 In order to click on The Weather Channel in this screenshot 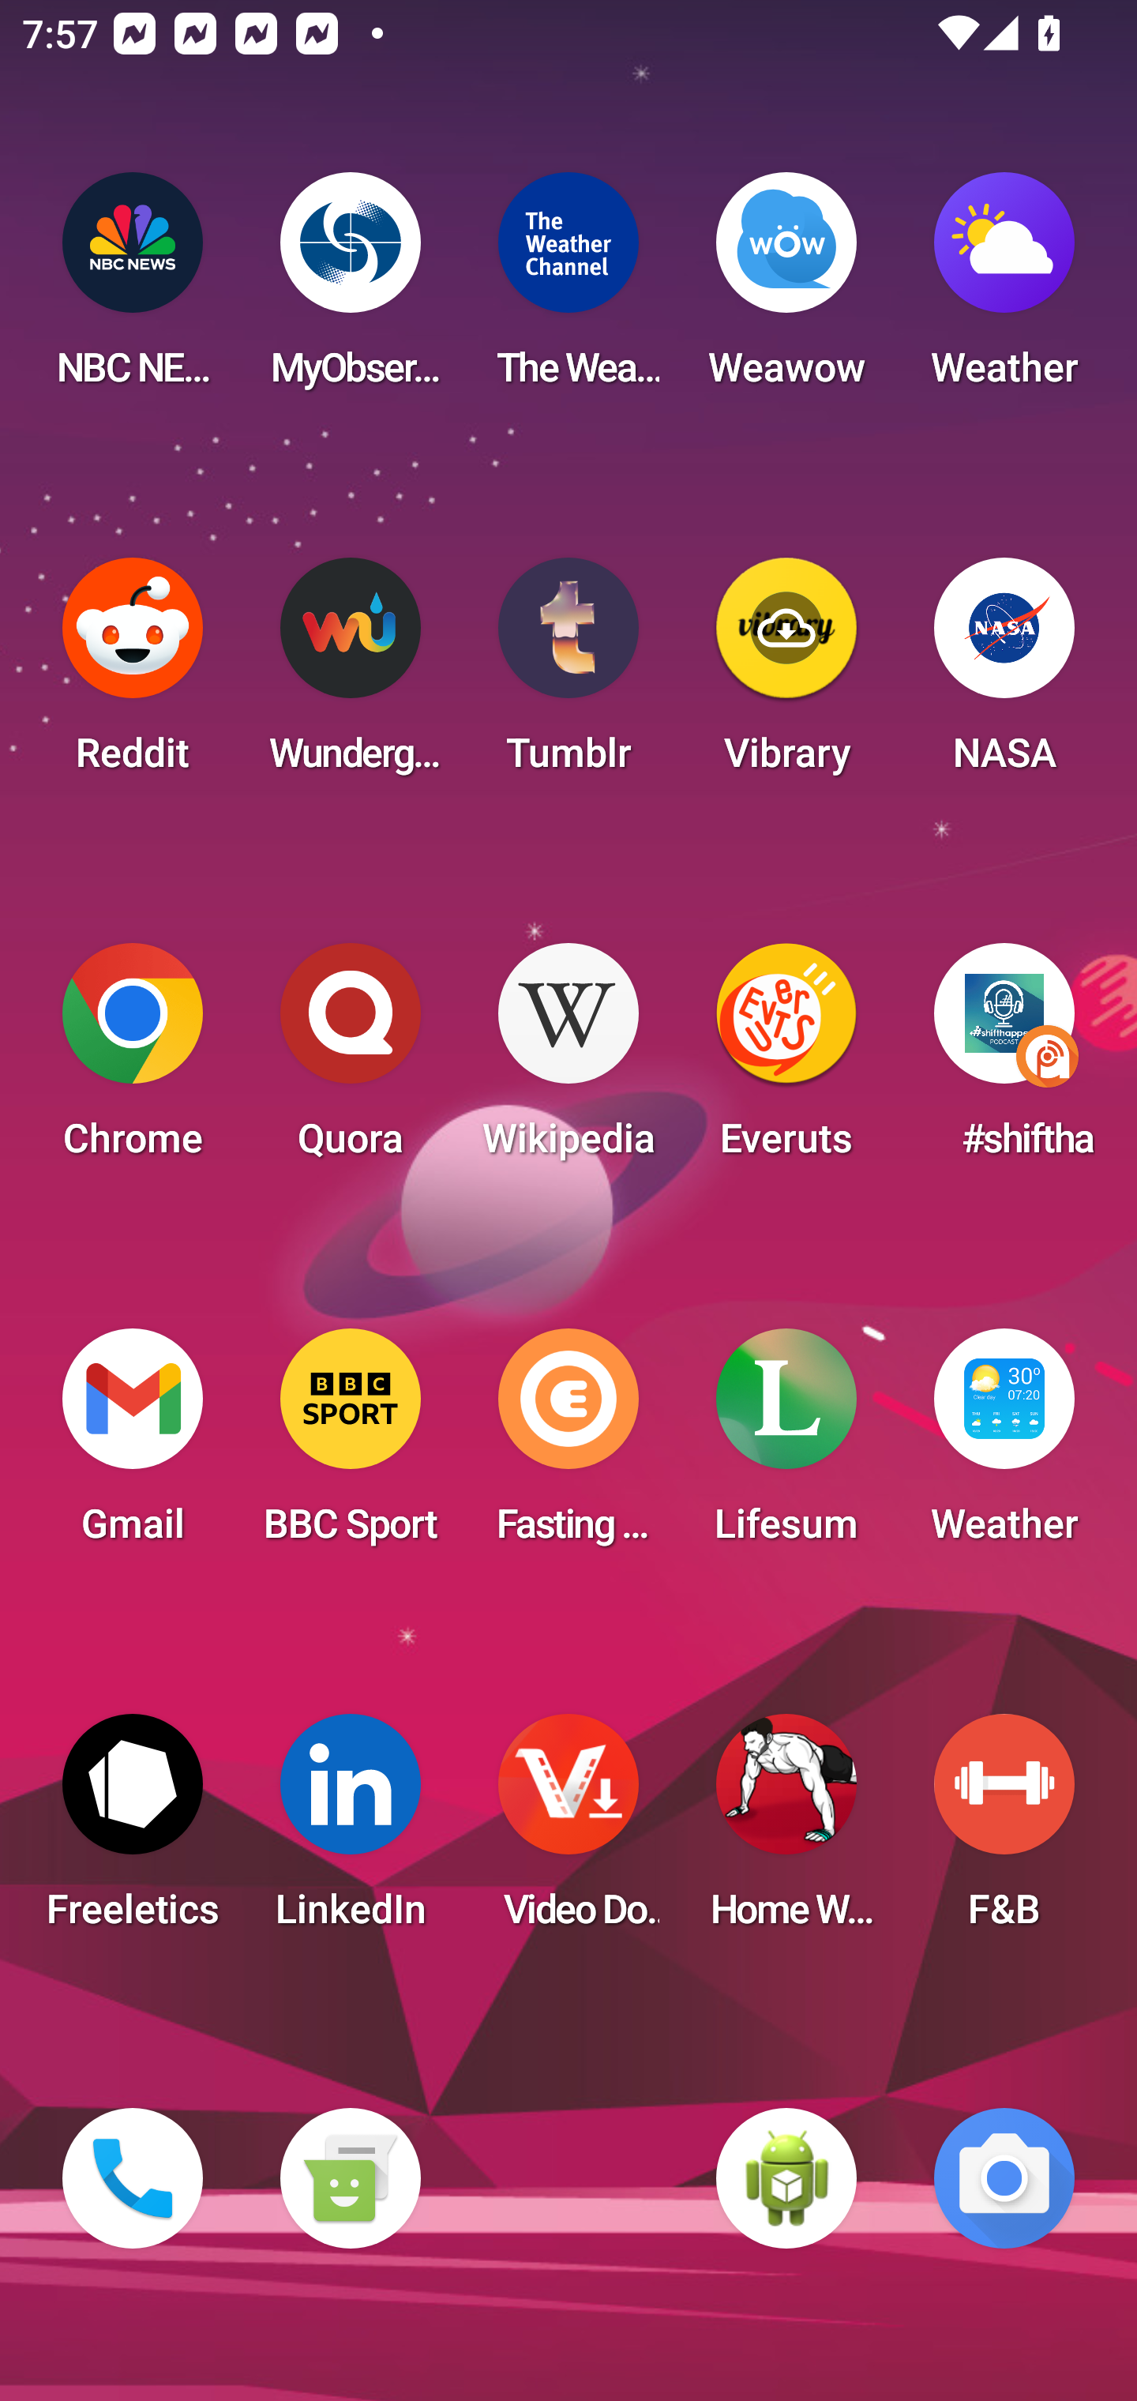, I will do `click(568, 289)`.